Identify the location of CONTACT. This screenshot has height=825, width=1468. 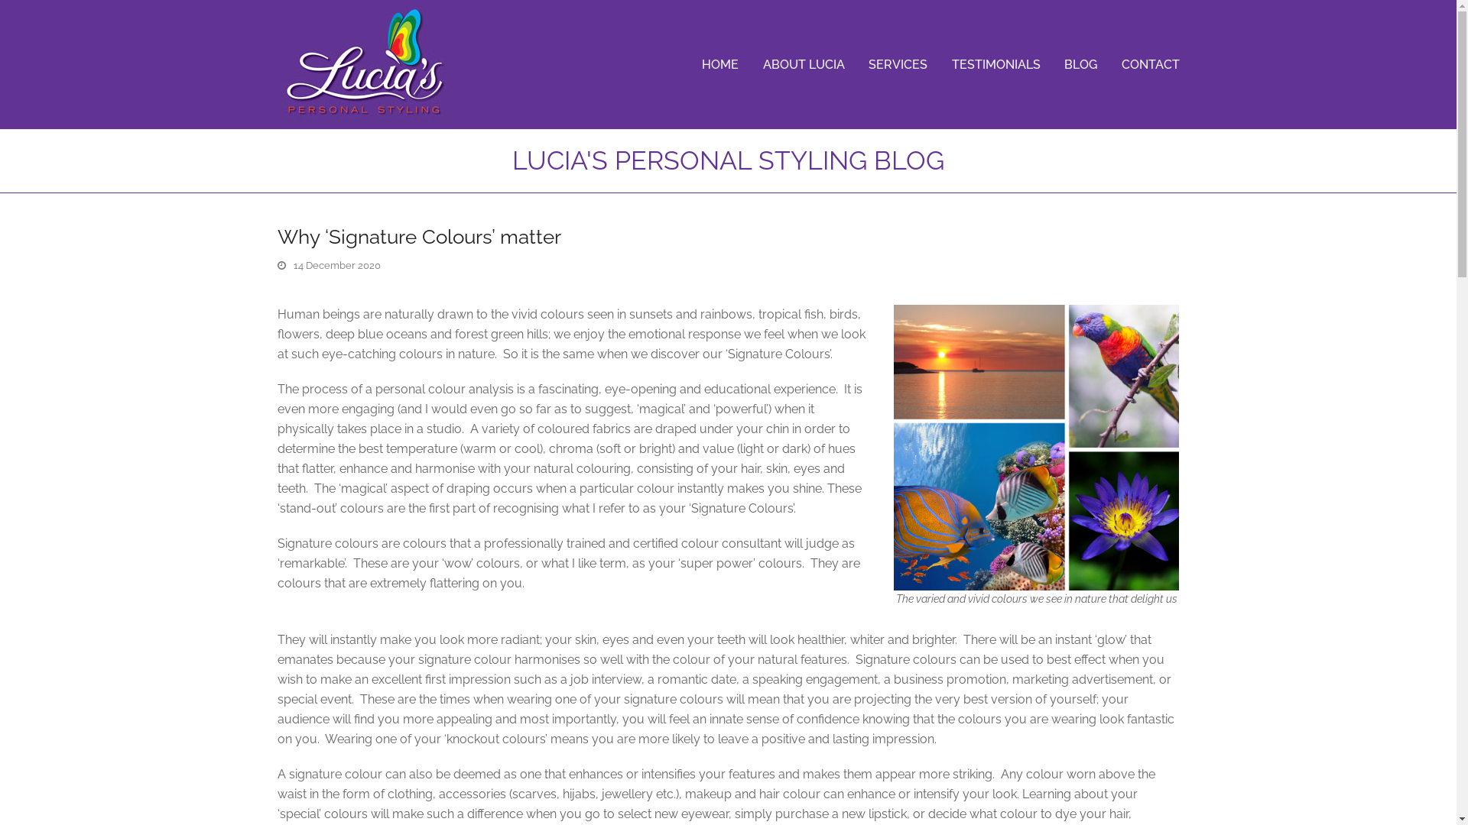
(1150, 65).